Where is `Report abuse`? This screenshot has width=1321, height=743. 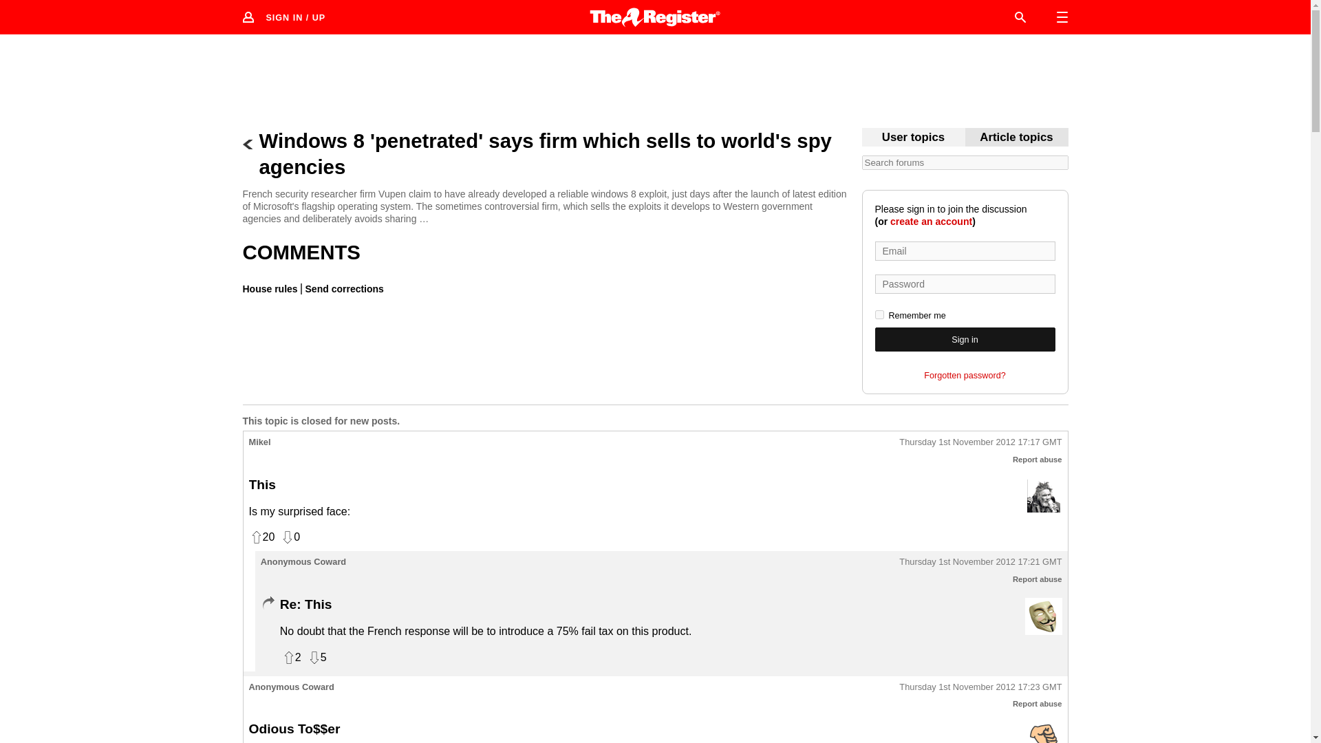
Report abuse is located at coordinates (1038, 579).